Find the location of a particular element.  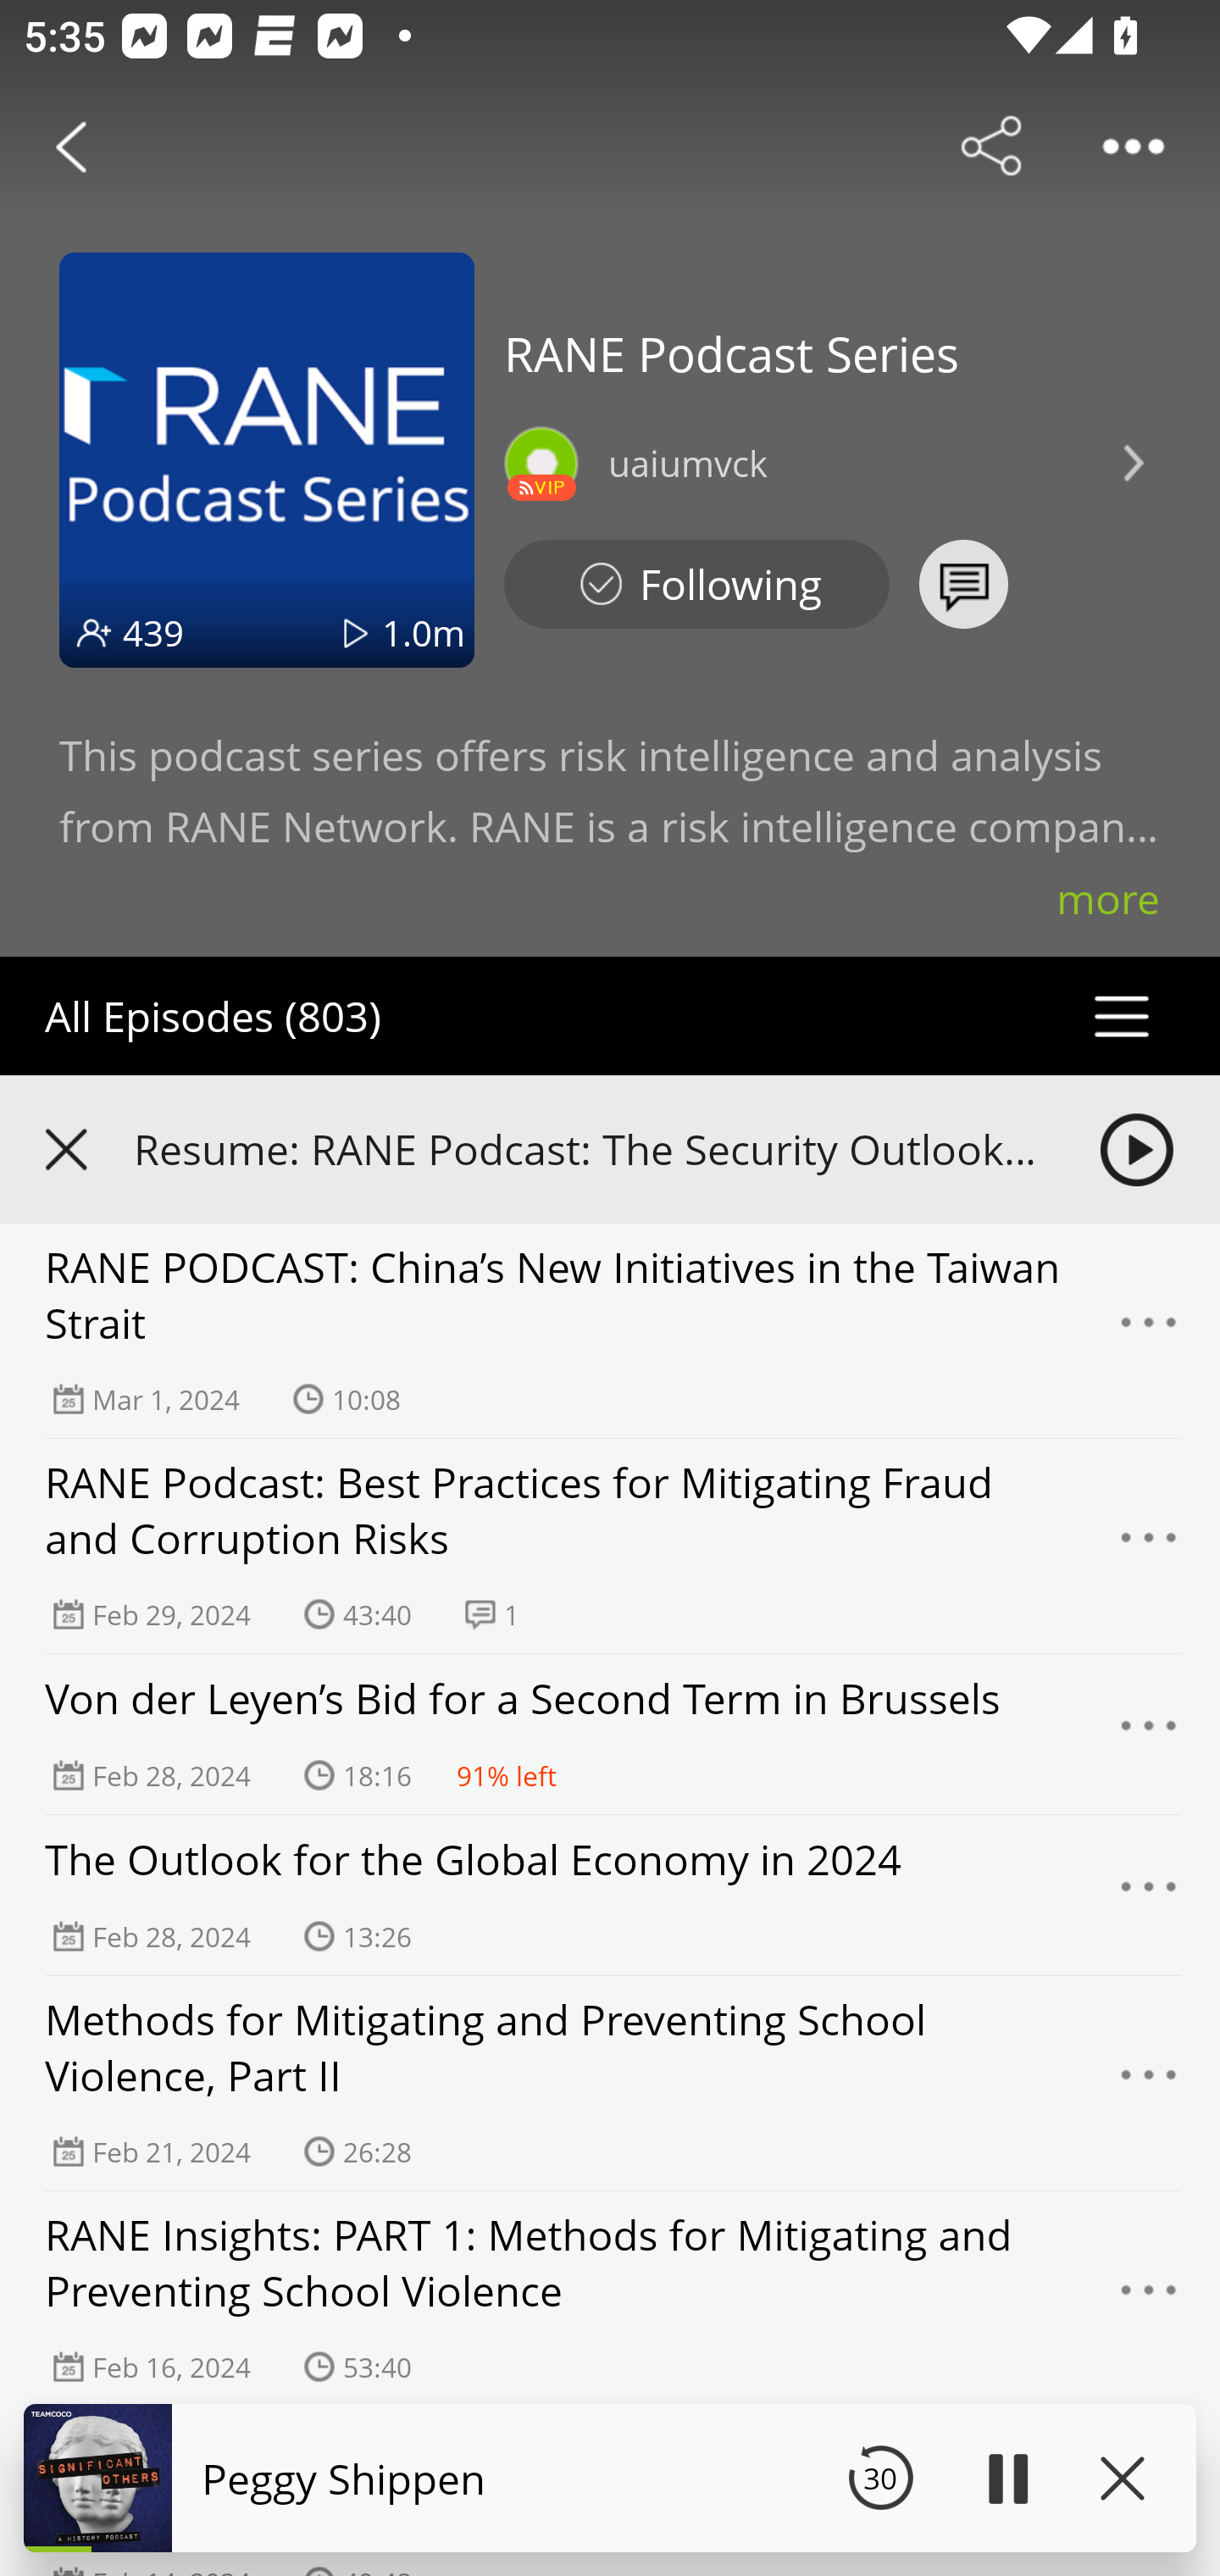

more is located at coordinates (1108, 898).